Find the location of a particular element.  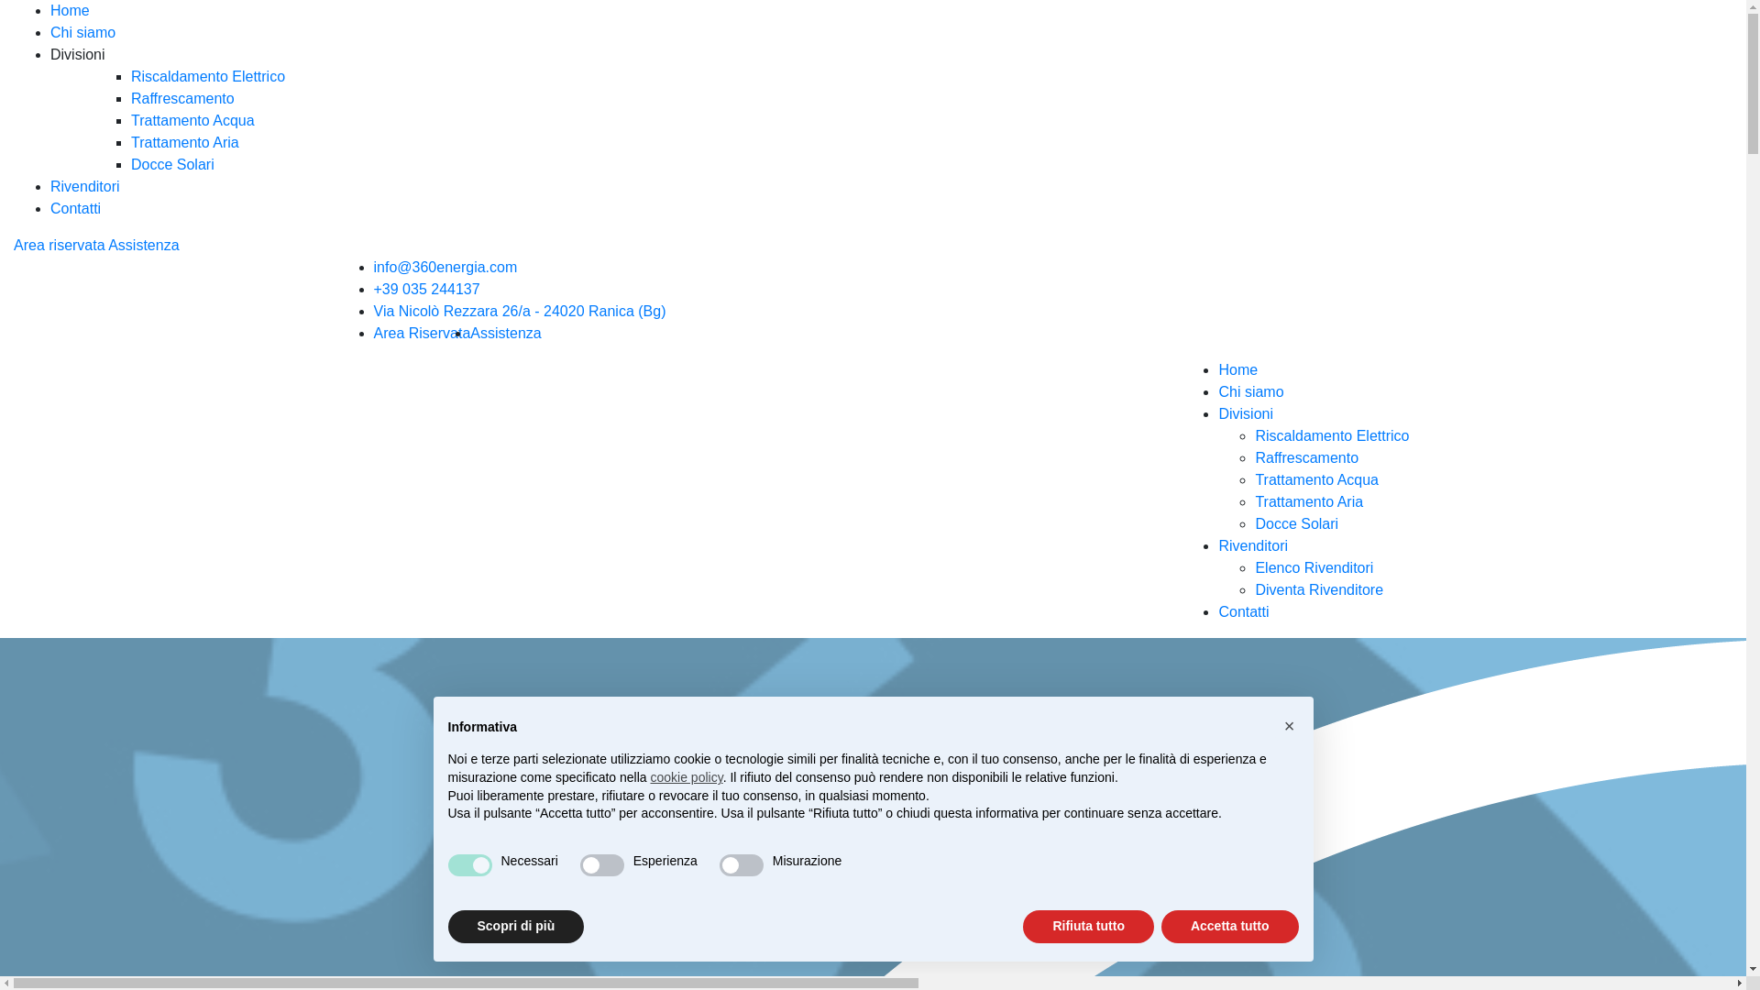

Assistenza is located at coordinates (143, 246).